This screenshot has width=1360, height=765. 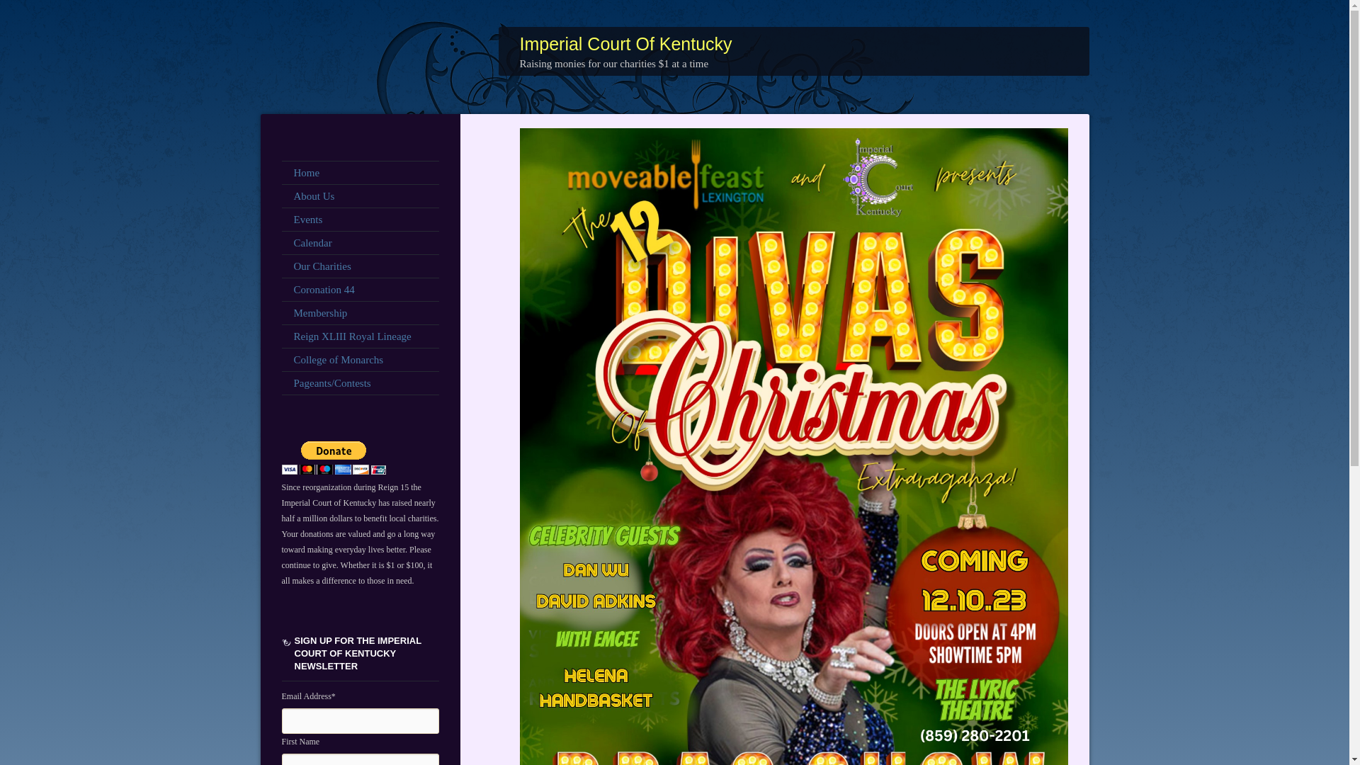 What do you see at coordinates (360, 195) in the screenshot?
I see `About Us` at bounding box center [360, 195].